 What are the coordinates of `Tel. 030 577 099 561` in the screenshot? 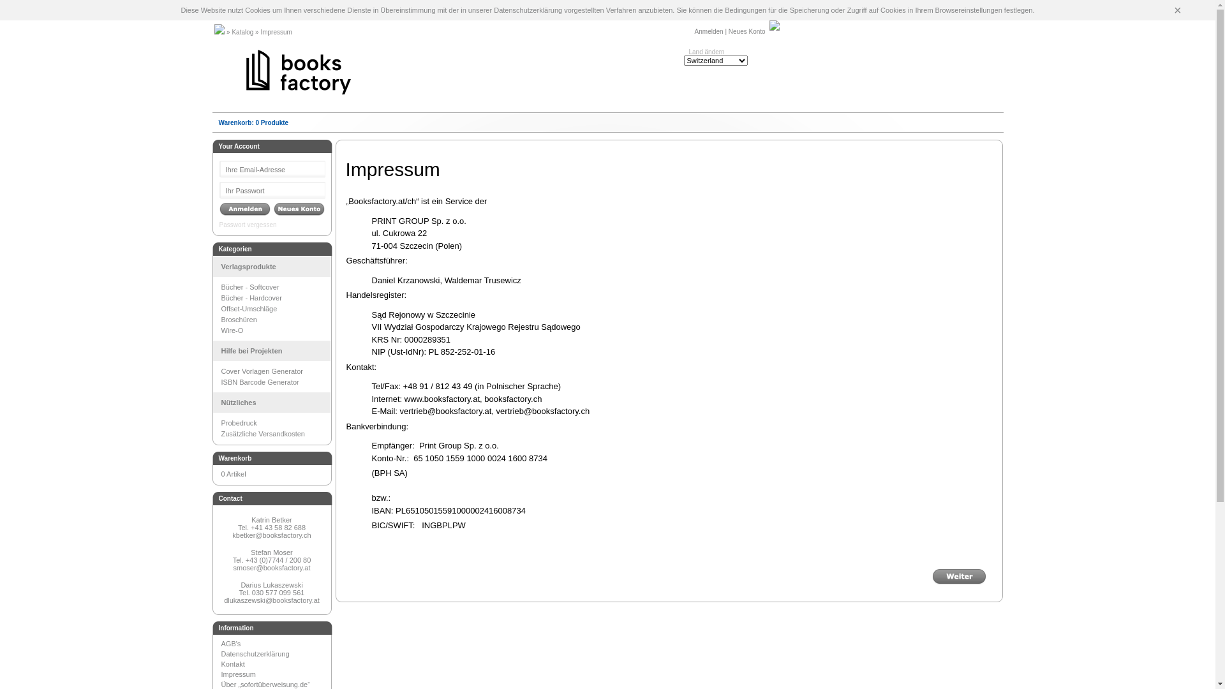 It's located at (272, 593).